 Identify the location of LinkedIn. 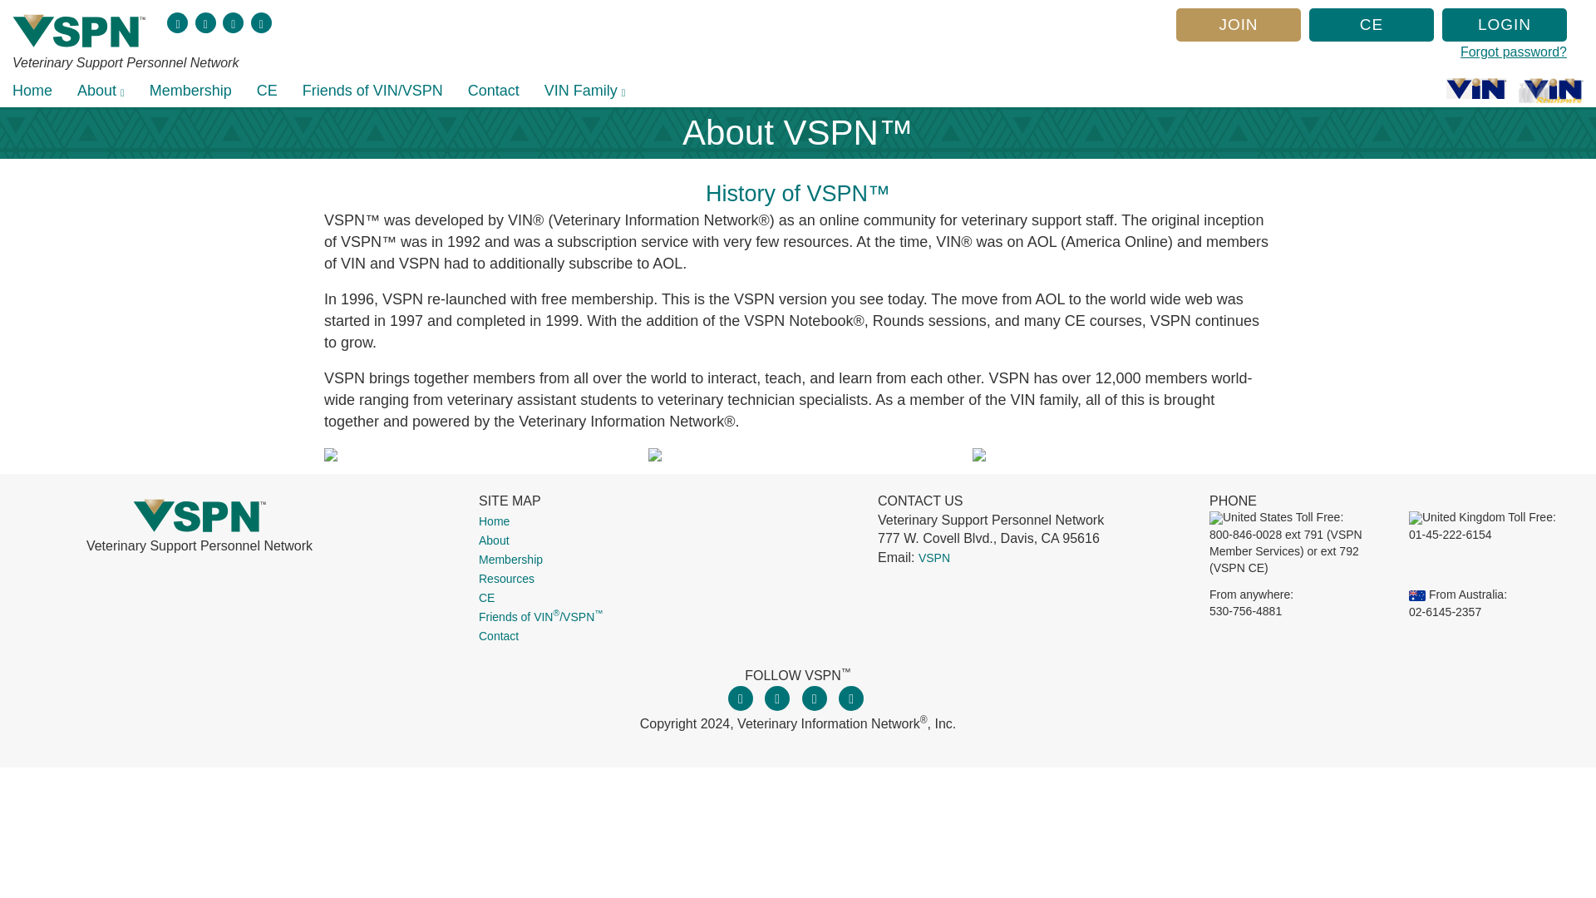
(261, 22).